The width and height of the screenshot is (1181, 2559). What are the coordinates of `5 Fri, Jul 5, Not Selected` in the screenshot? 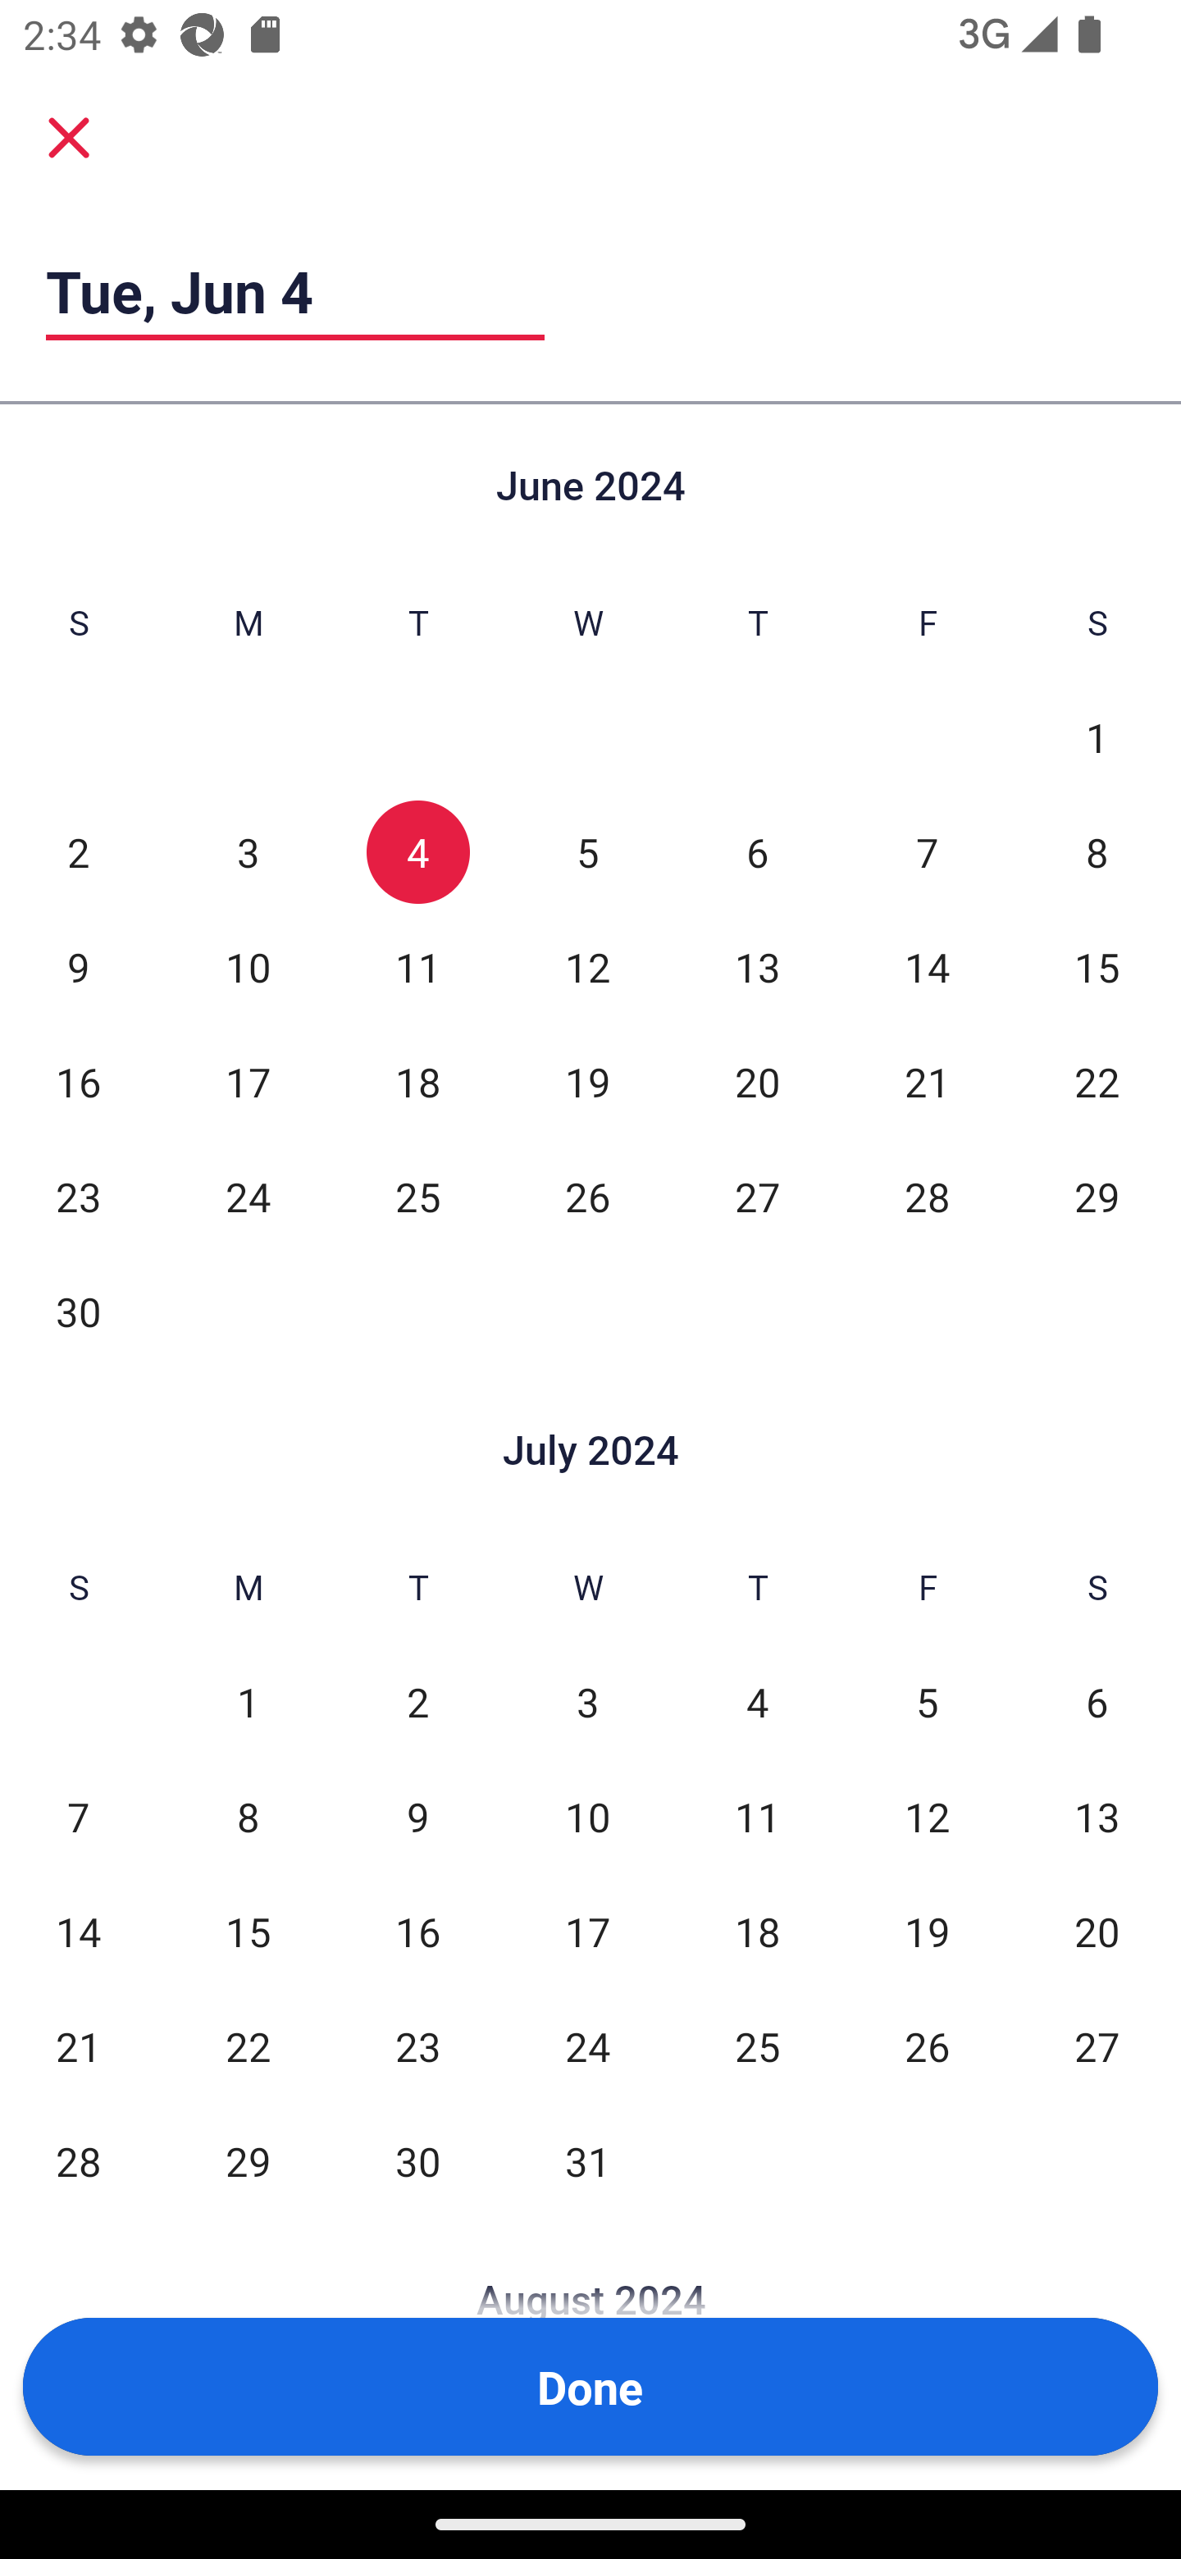 It's located at (927, 1703).